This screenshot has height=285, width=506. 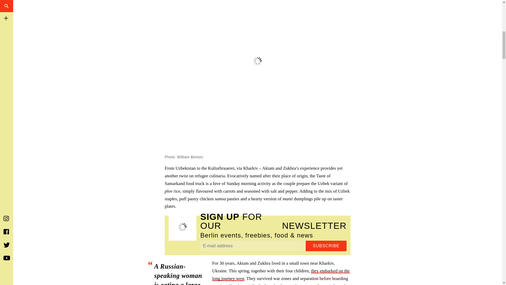 I want to click on they embarked on the long journey west, so click(x=281, y=274).